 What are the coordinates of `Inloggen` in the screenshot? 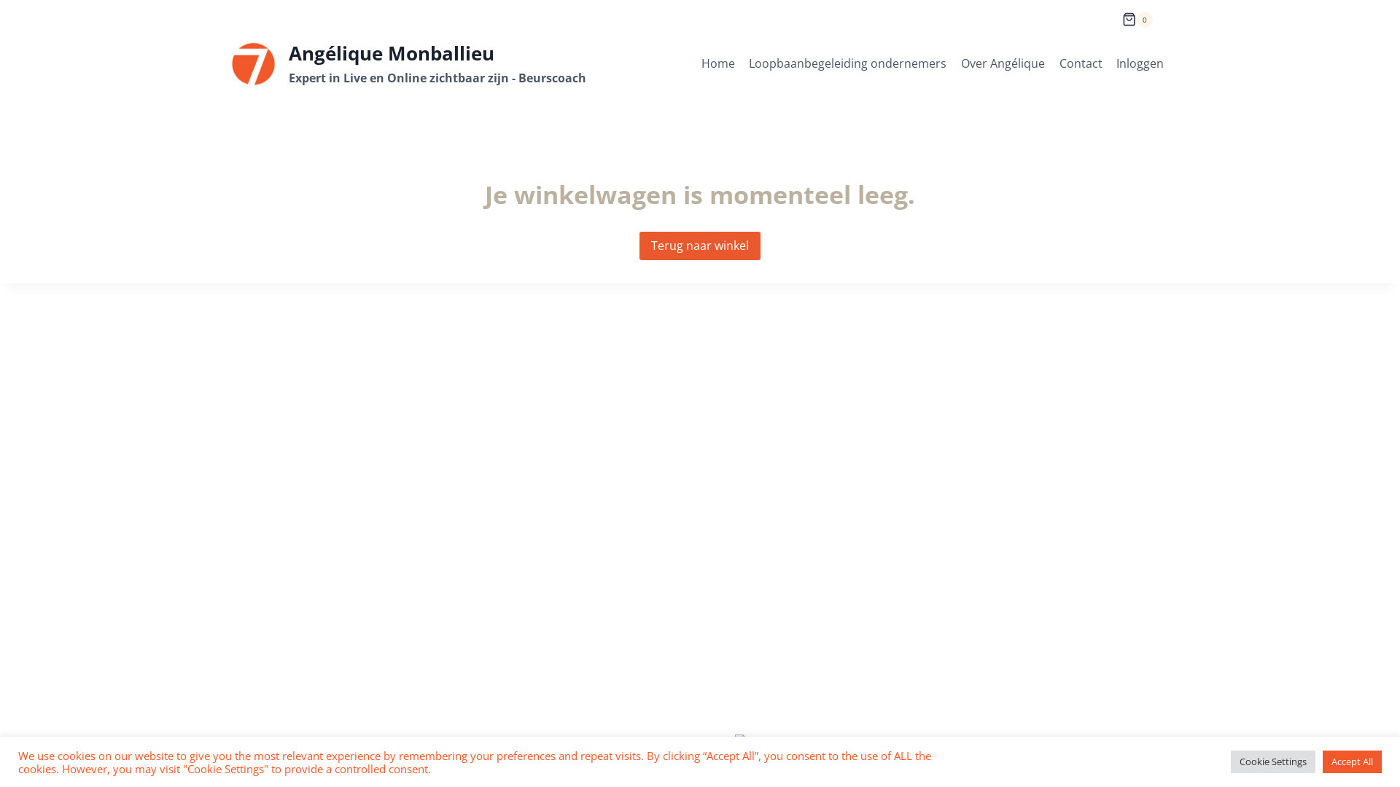 It's located at (1140, 64).